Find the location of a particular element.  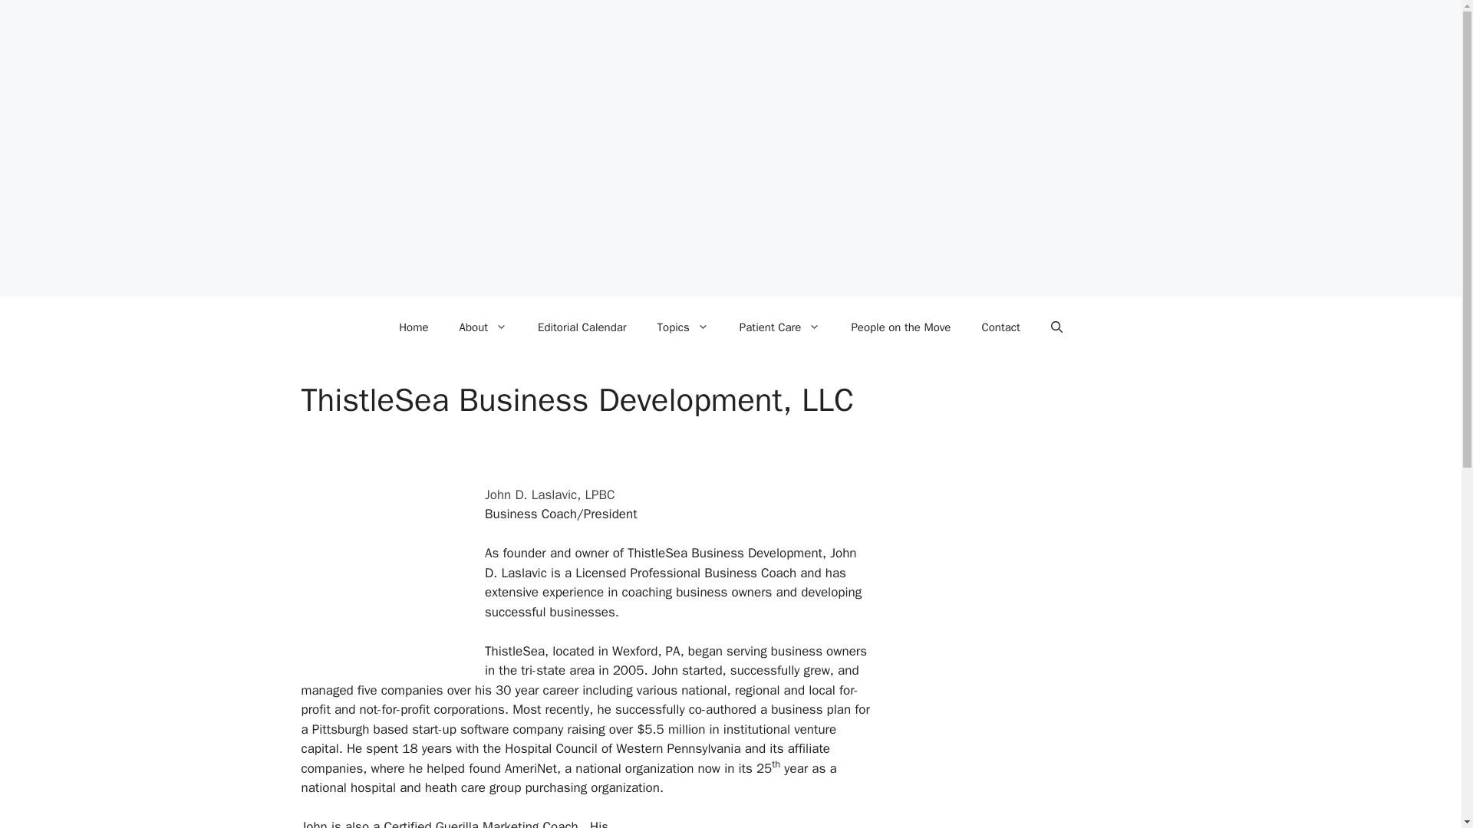

Thistle Sea is located at coordinates (756, 822).